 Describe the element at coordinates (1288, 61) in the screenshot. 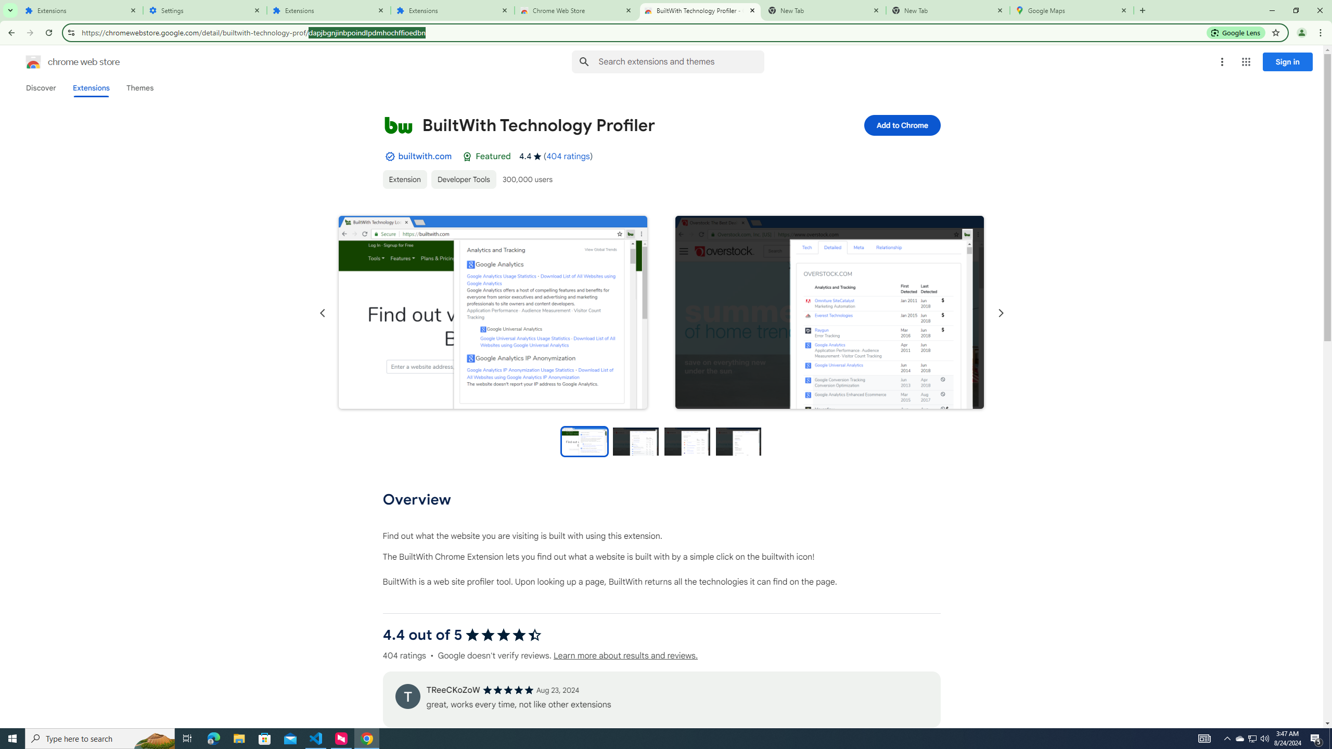

I see `Sign in` at that location.